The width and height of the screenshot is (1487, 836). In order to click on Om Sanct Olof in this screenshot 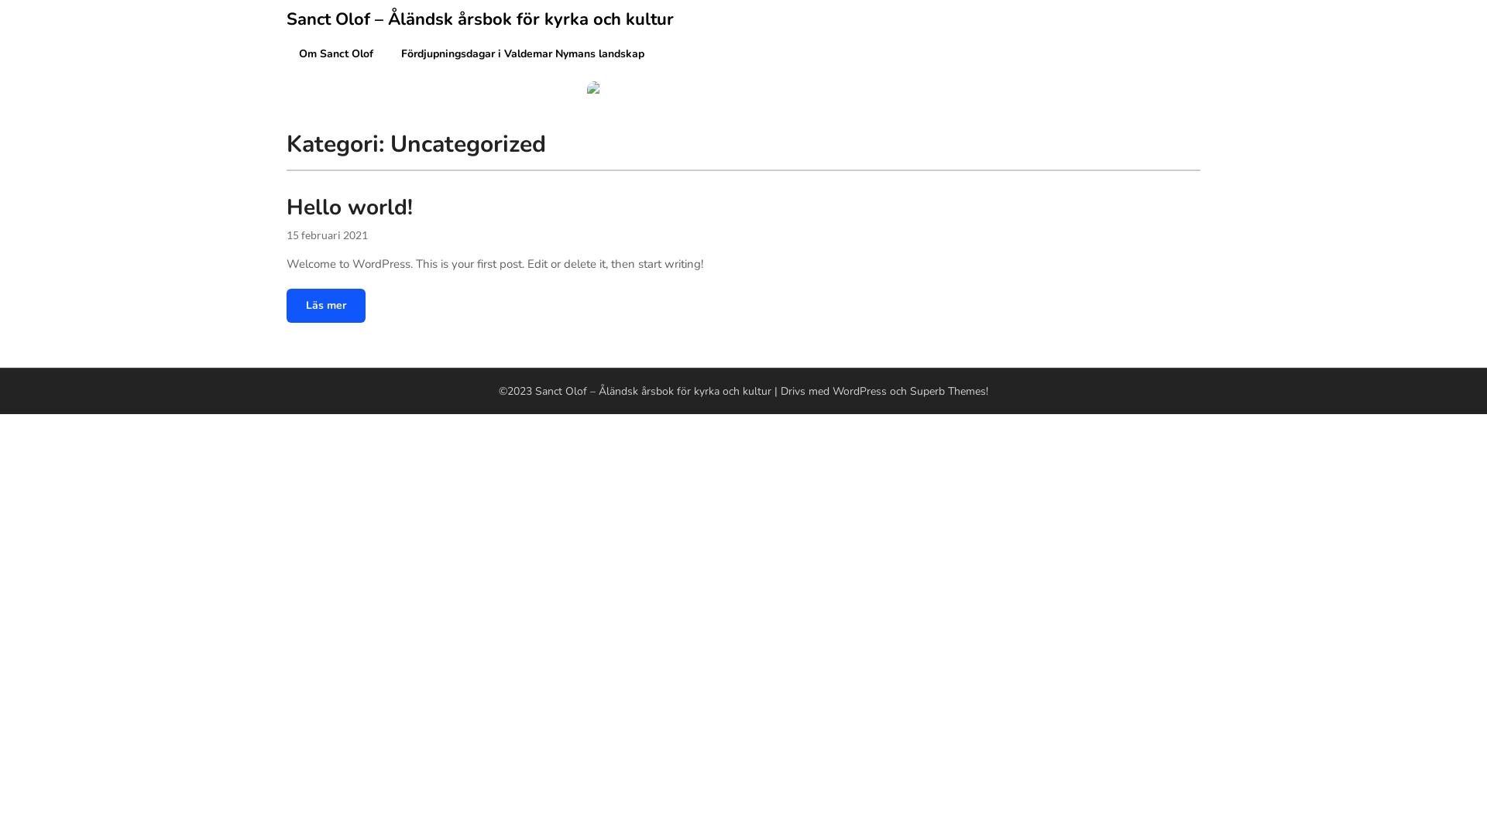, I will do `click(336, 54)`.